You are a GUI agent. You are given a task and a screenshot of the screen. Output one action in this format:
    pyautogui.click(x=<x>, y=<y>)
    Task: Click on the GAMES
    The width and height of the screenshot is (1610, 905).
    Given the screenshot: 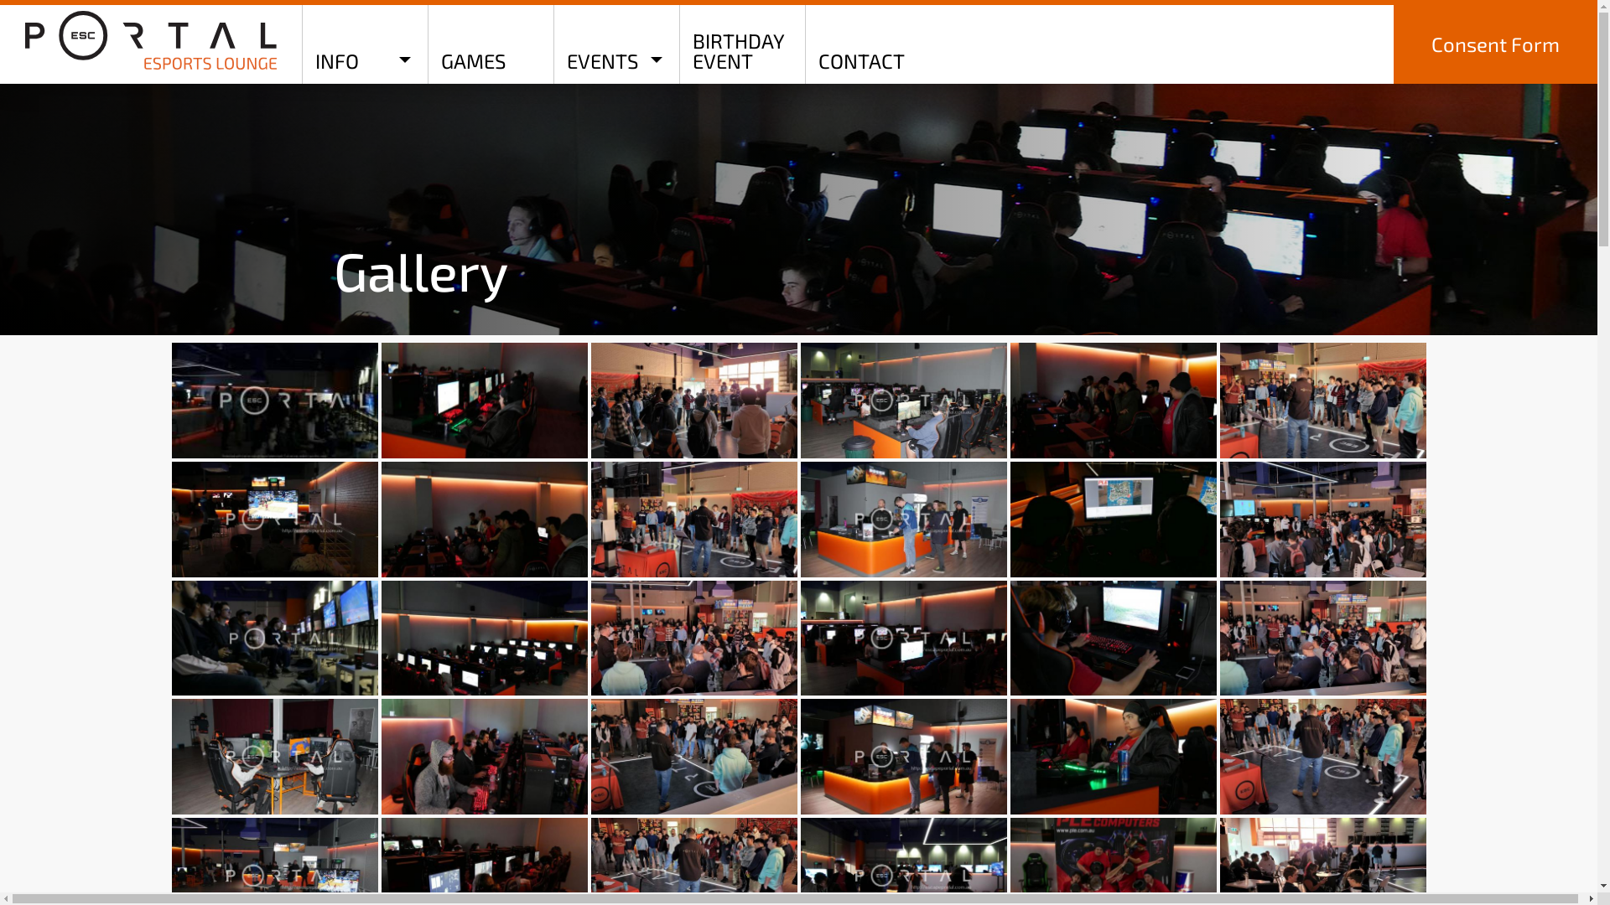 What is the action you would take?
    pyautogui.click(x=491, y=44)
    